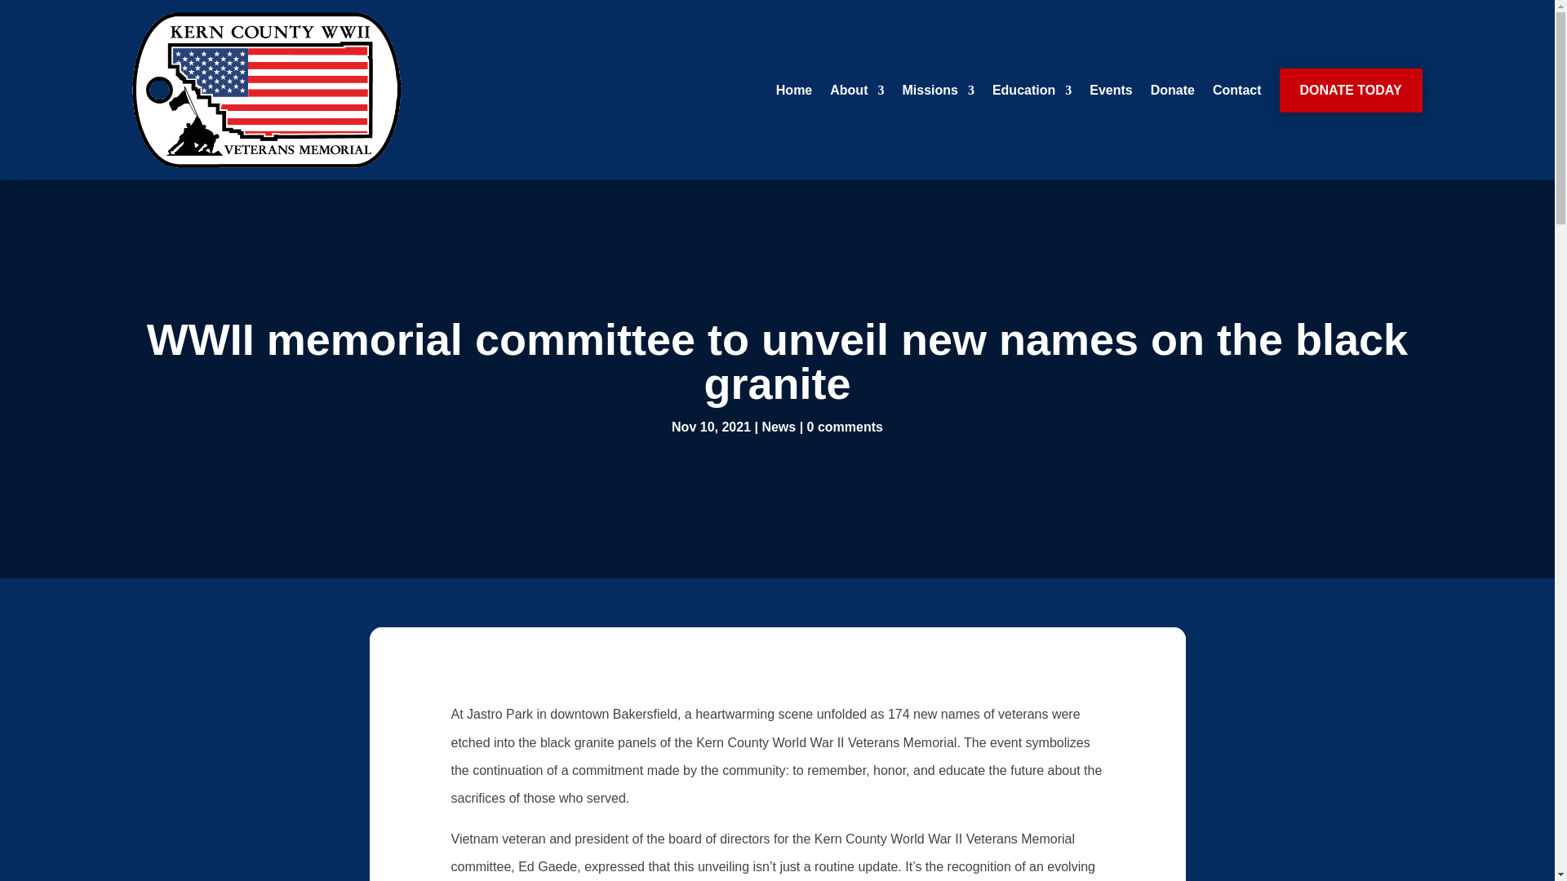  What do you see at coordinates (1352, 91) in the screenshot?
I see `DONATE TODAY` at bounding box center [1352, 91].